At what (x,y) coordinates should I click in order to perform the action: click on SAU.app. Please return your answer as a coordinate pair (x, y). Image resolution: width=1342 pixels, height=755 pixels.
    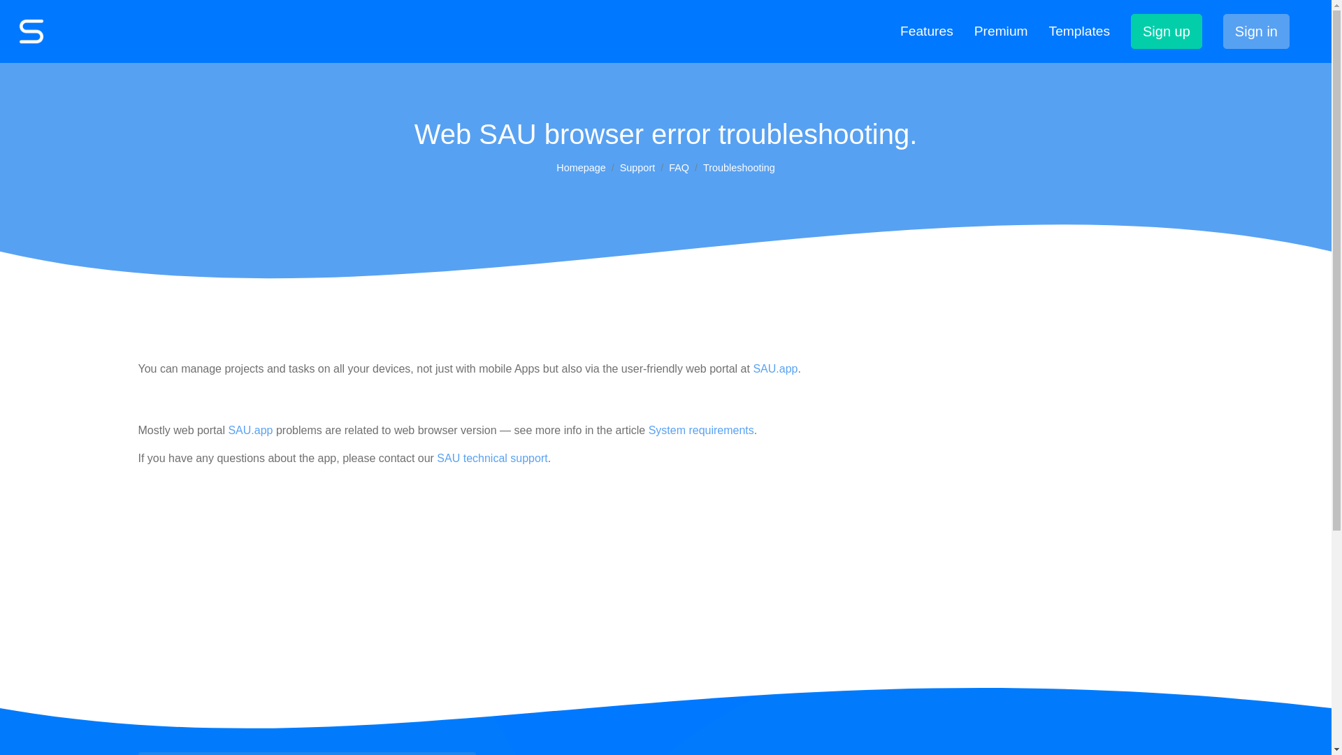
    Looking at the image, I should click on (250, 430).